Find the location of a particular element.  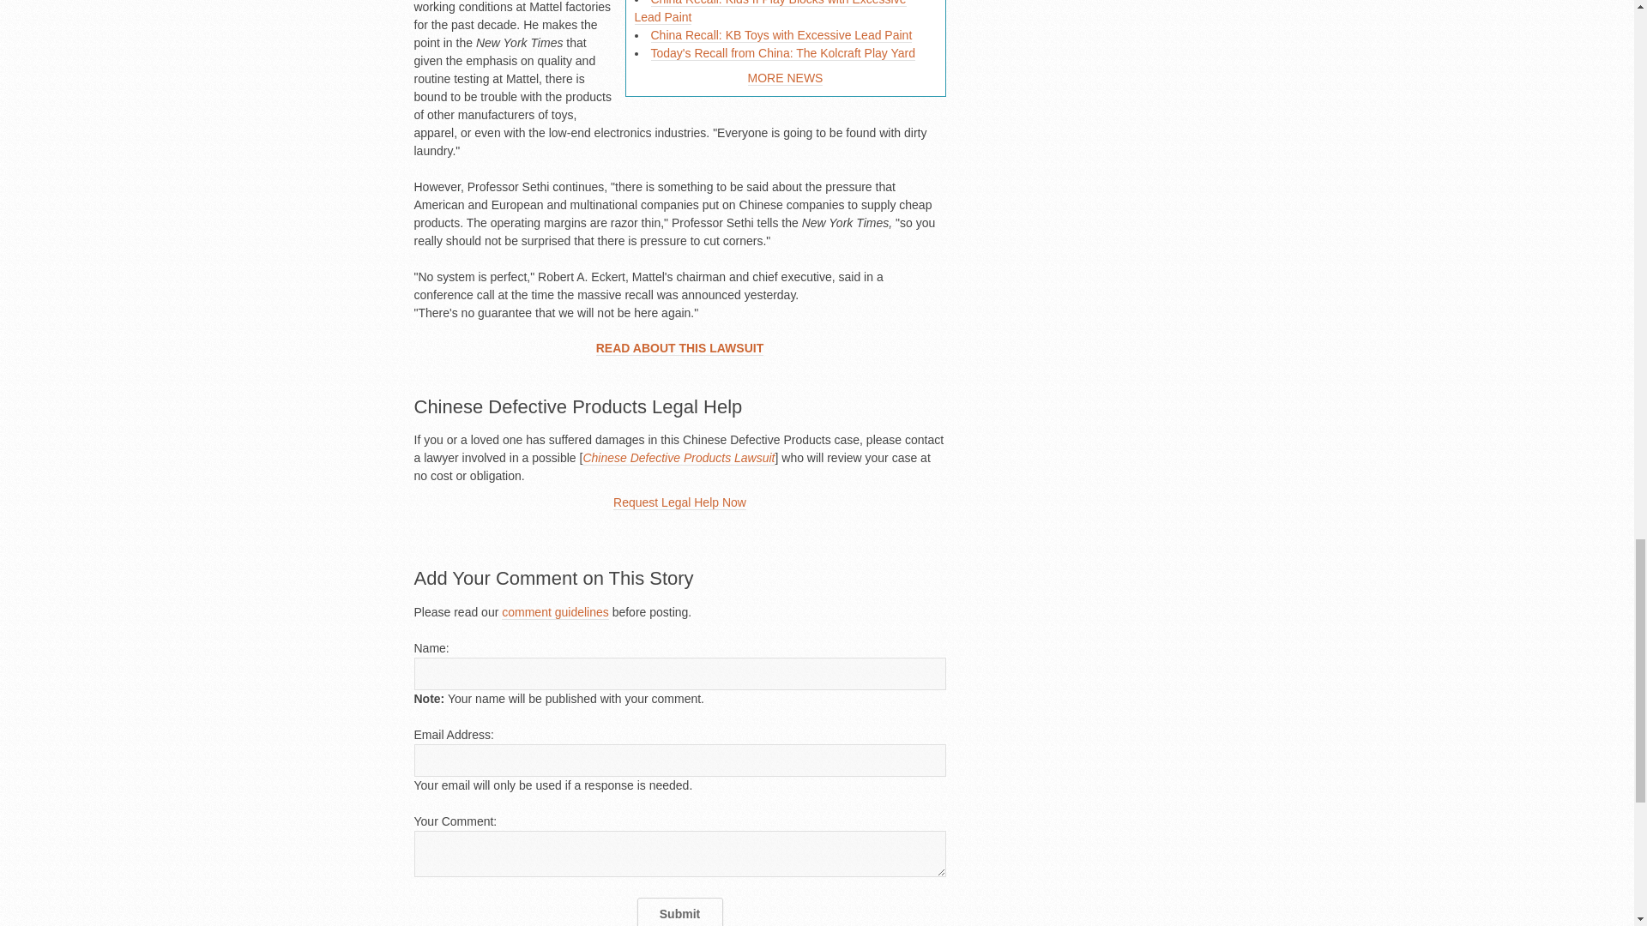

China Recall: KB Toys with Excessive Lead Paint is located at coordinates (781, 35).